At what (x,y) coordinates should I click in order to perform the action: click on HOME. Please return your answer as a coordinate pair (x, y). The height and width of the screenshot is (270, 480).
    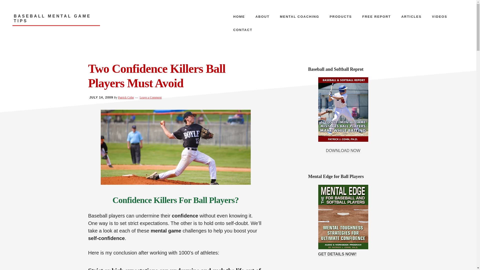
    Looking at the image, I should click on (239, 16).